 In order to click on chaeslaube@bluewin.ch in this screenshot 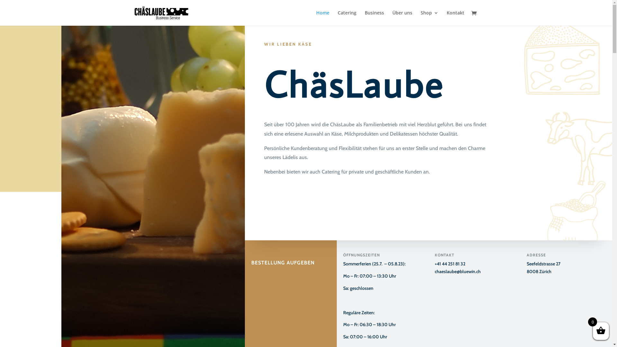, I will do `click(458, 271)`.